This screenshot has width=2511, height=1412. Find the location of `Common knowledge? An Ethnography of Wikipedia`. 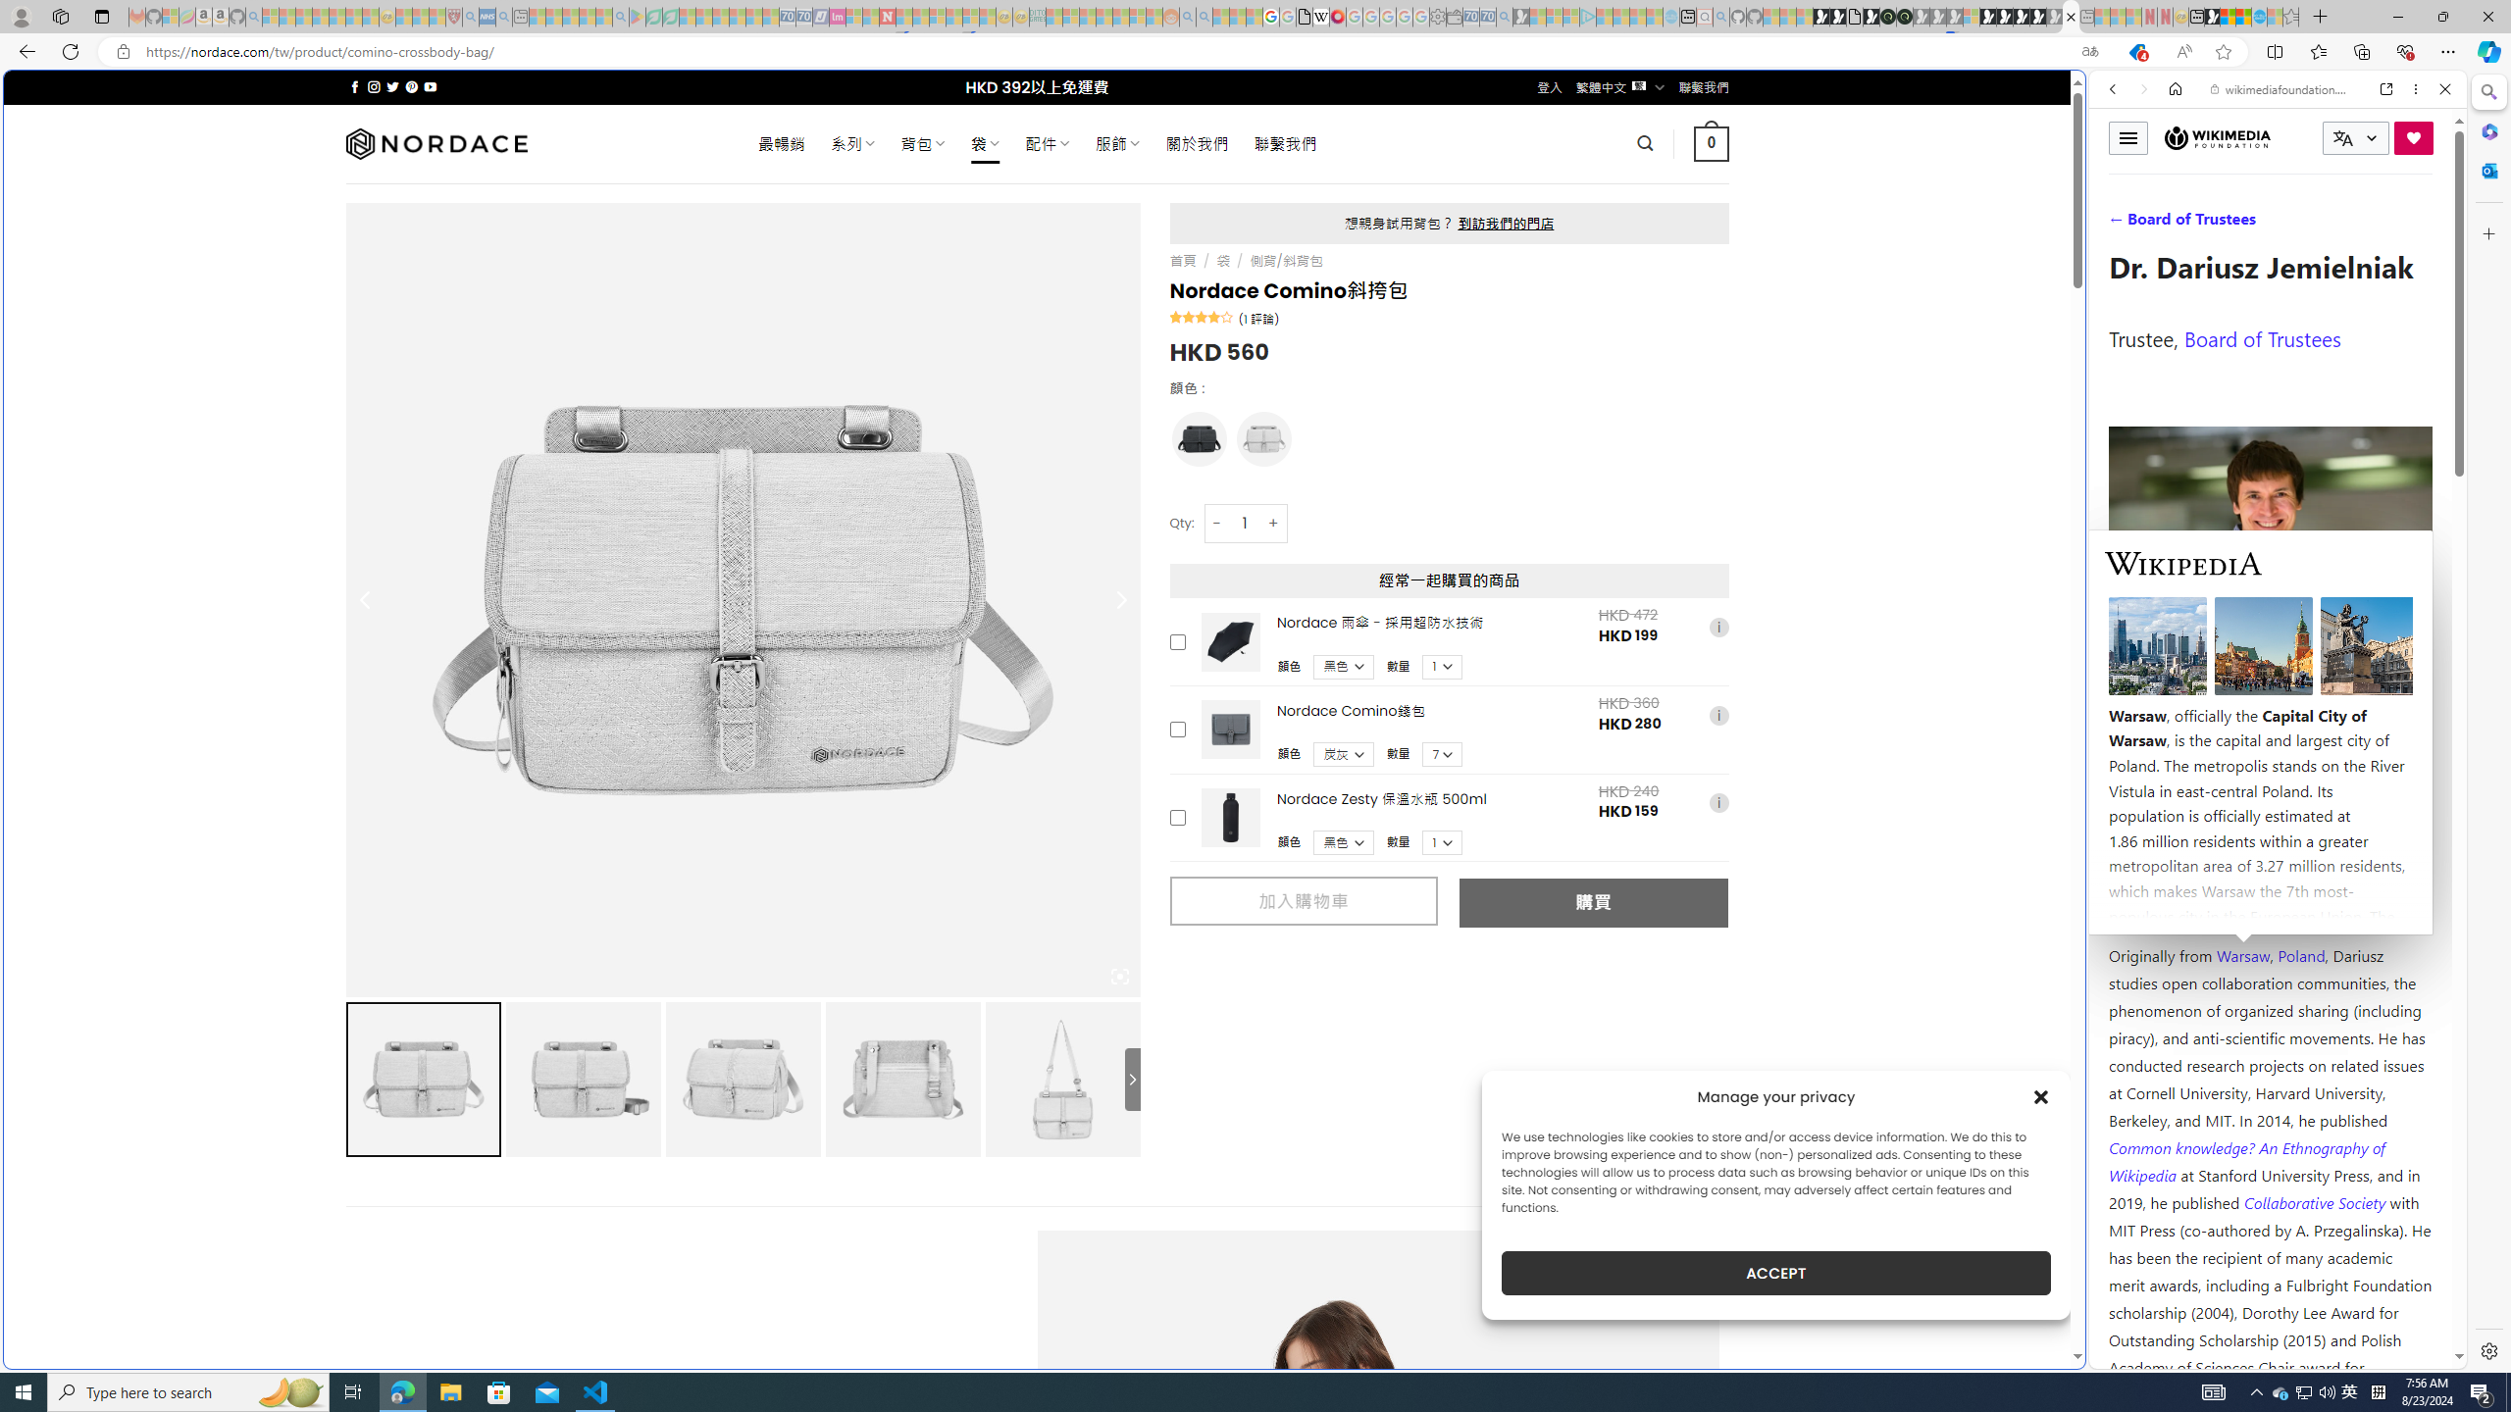

Common knowledge? An Ethnography of Wikipedia is located at coordinates (2246, 1160).